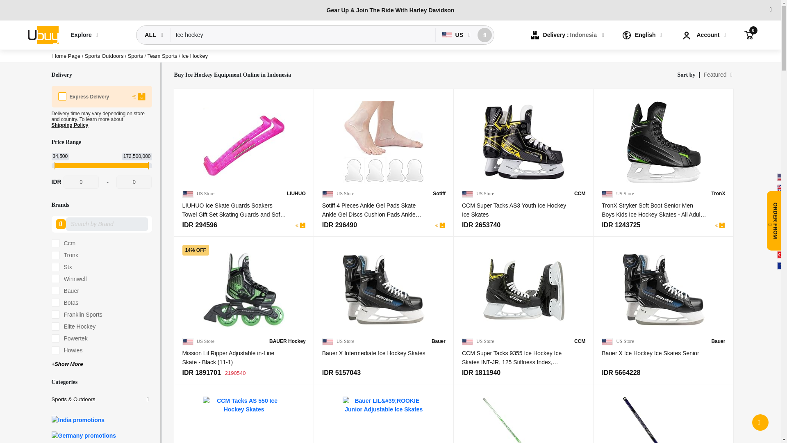 This screenshot has height=443, width=787. Describe the element at coordinates (81, 182) in the screenshot. I see `0` at that location.